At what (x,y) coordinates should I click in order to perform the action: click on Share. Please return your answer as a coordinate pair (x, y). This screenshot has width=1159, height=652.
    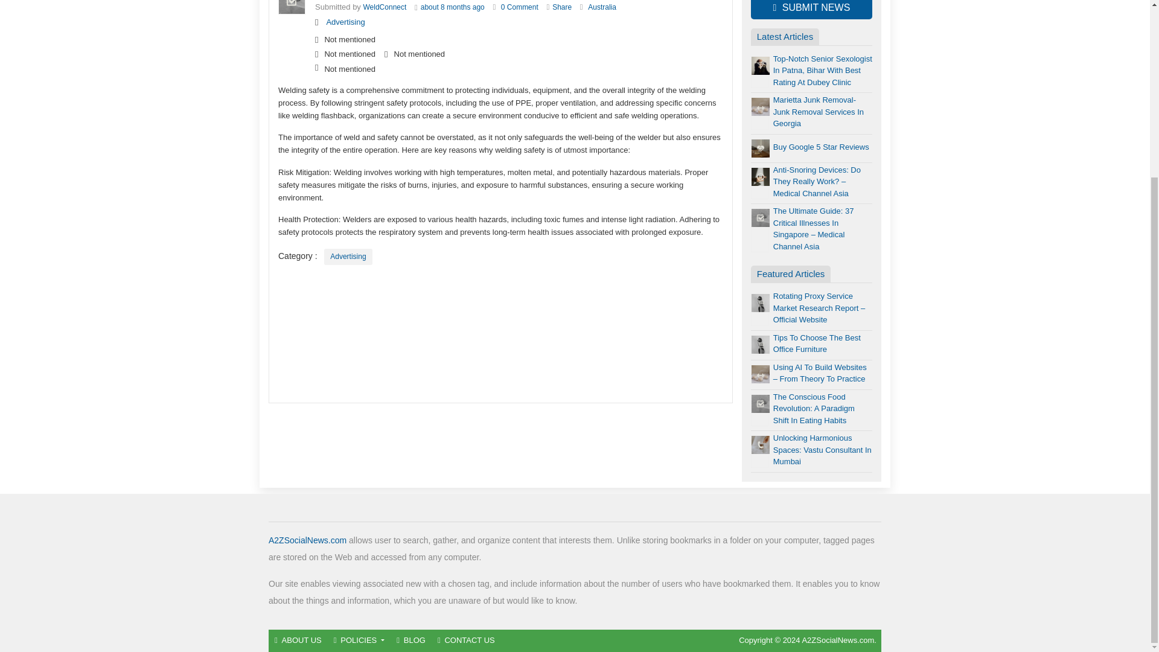
    Looking at the image, I should click on (561, 7).